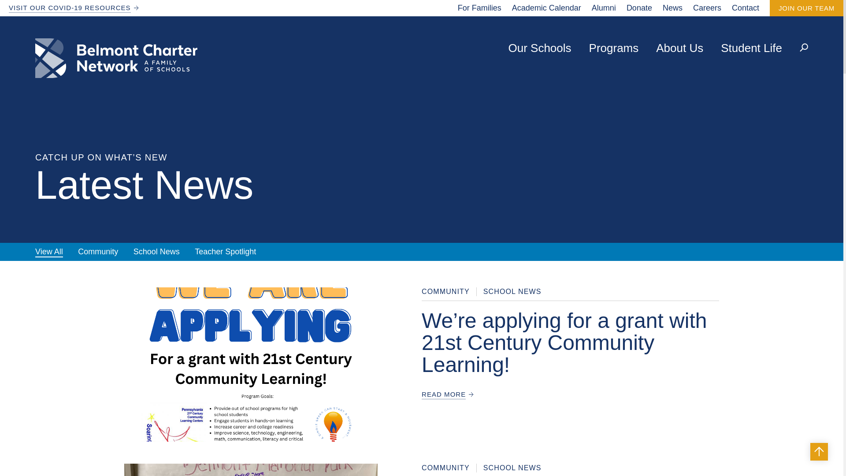 The height and width of the screenshot is (476, 846). I want to click on Submit, so click(786, 2).